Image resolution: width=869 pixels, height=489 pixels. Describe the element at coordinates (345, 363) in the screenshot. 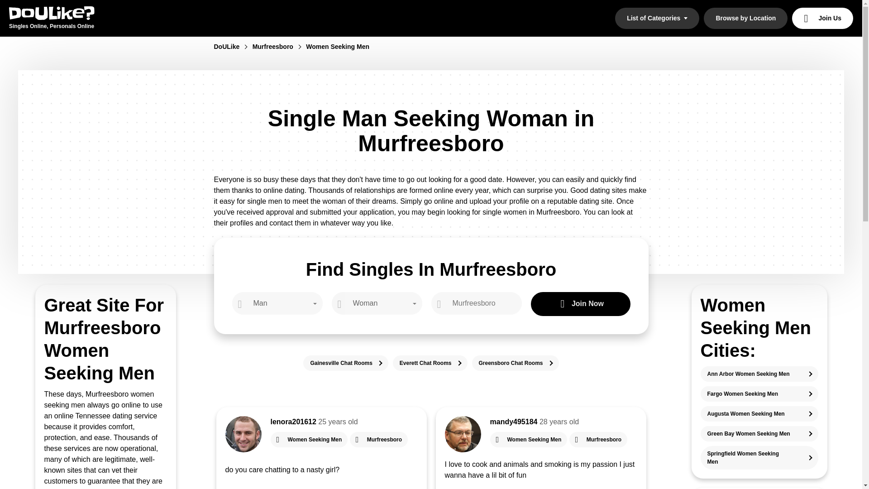

I see `Gainesville Chat Rooms` at that location.